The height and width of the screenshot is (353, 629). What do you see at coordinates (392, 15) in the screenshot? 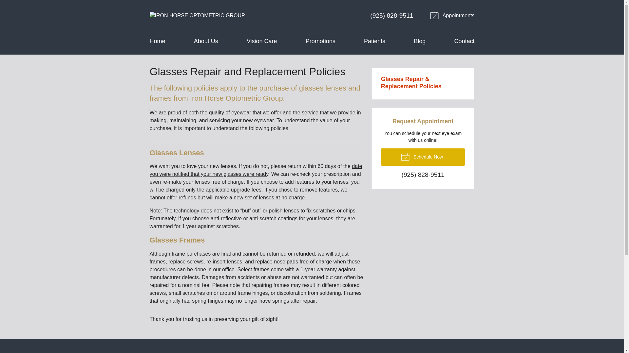
I see `Call practice` at bounding box center [392, 15].